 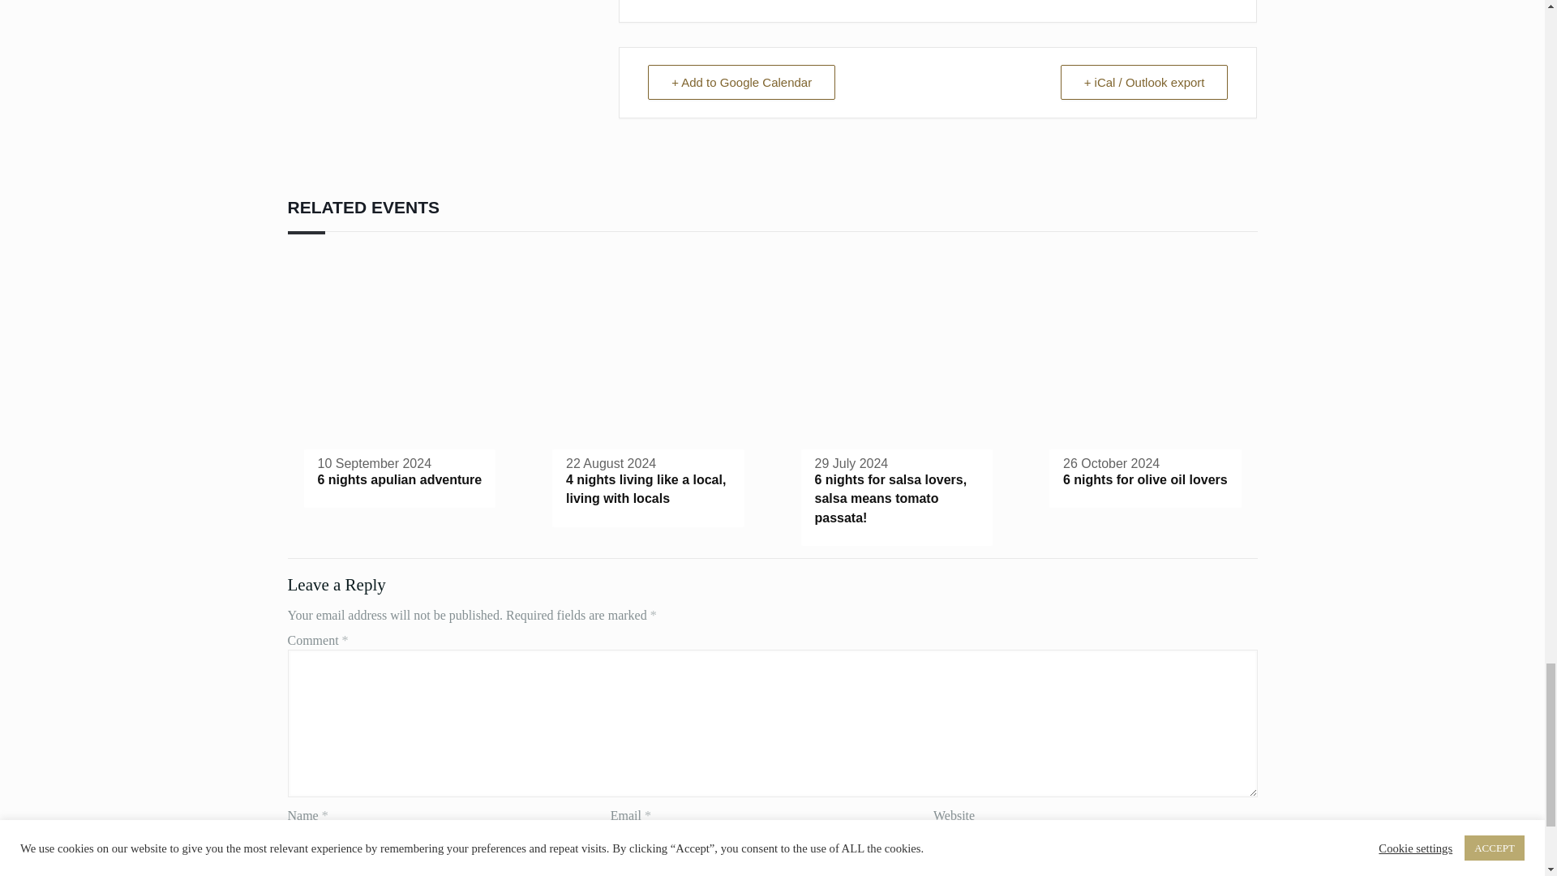 What do you see at coordinates (295, 873) in the screenshot?
I see `yes` at bounding box center [295, 873].